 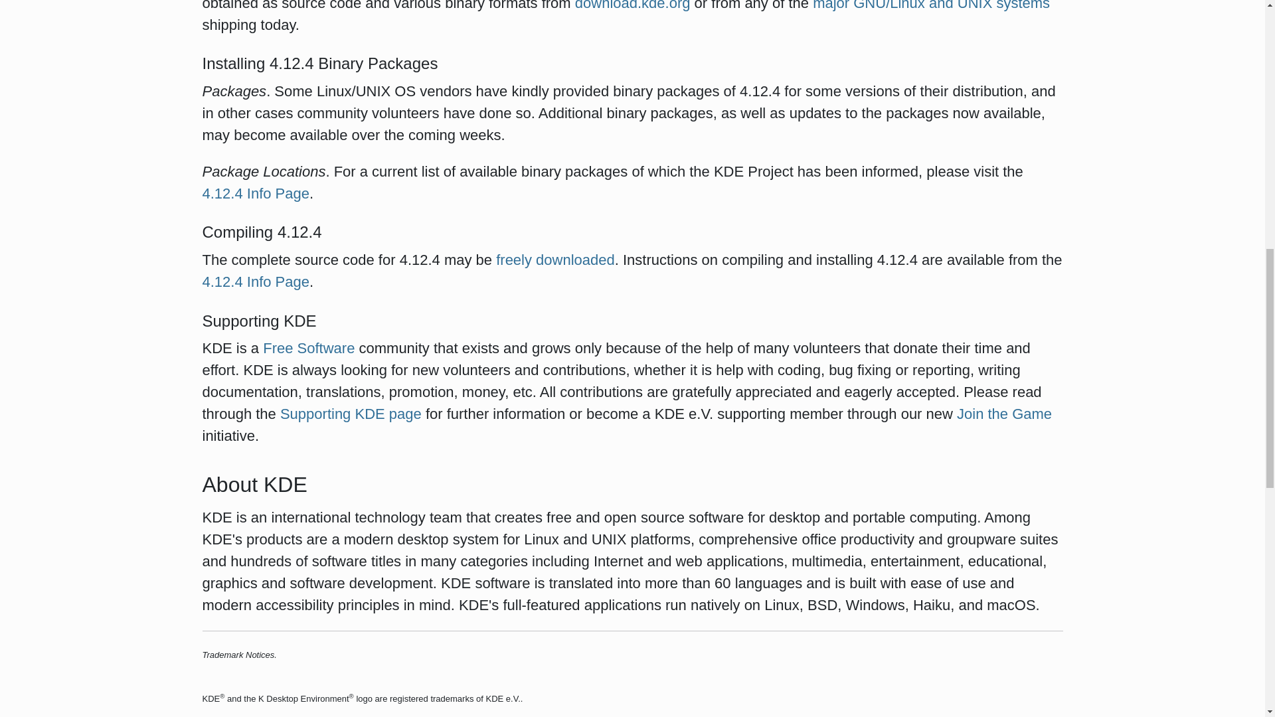 I want to click on freely downloaded, so click(x=555, y=260).